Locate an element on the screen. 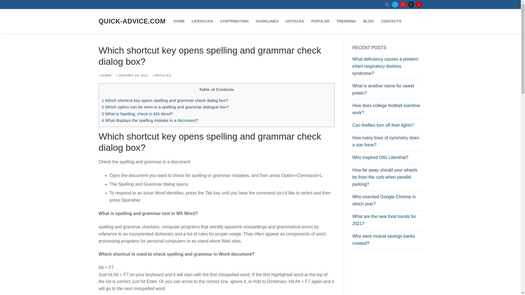 The height and width of the screenshot is (295, 525). CONTRIBUTING is located at coordinates (234, 21).